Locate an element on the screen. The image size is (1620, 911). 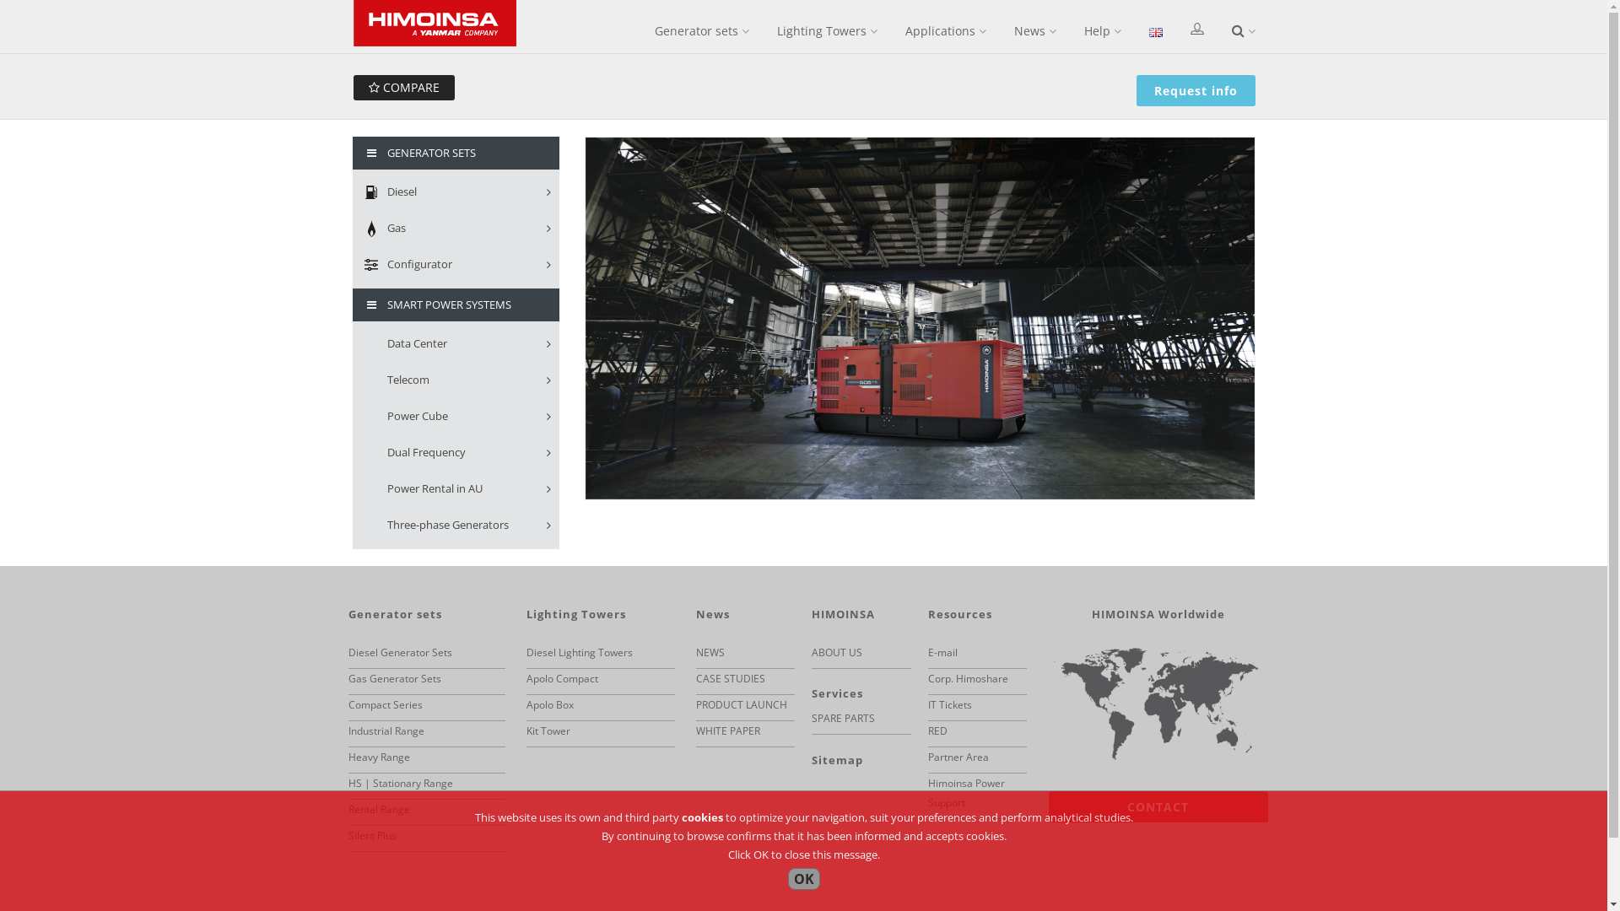
search is located at coordinates (1244, 31).